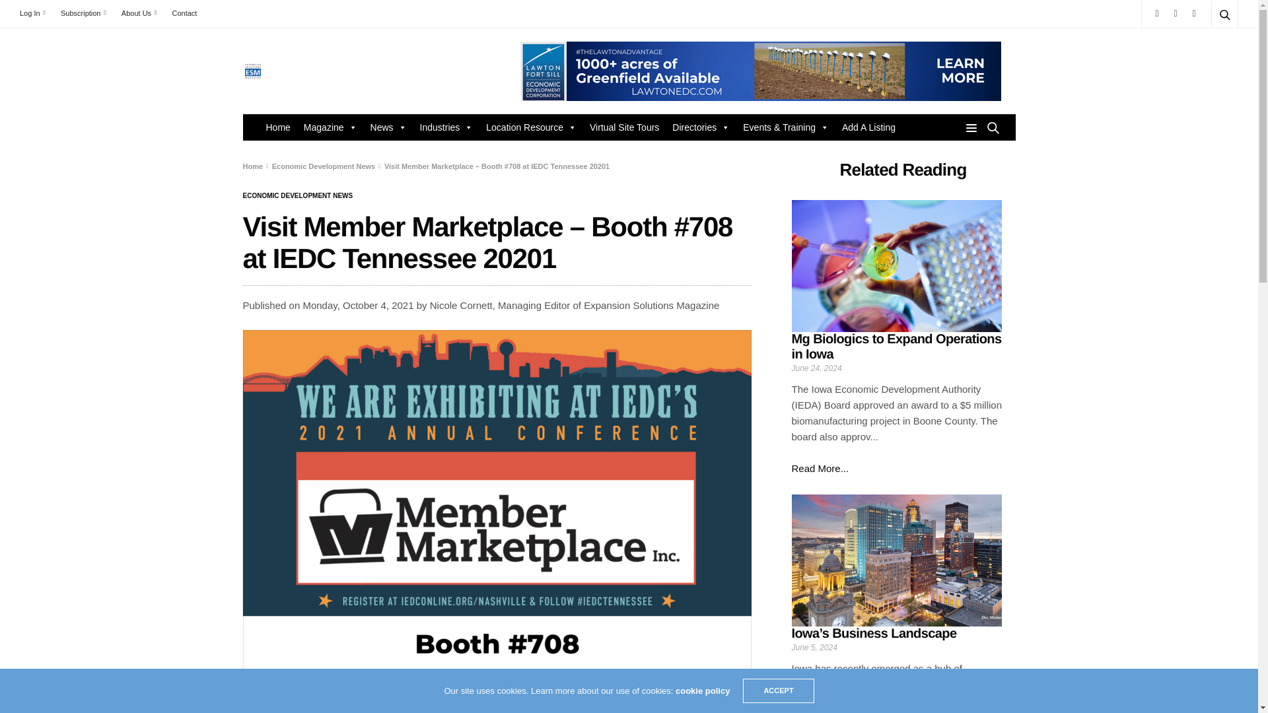 The width and height of the screenshot is (1268, 713). I want to click on Economic Development News, so click(299, 195).